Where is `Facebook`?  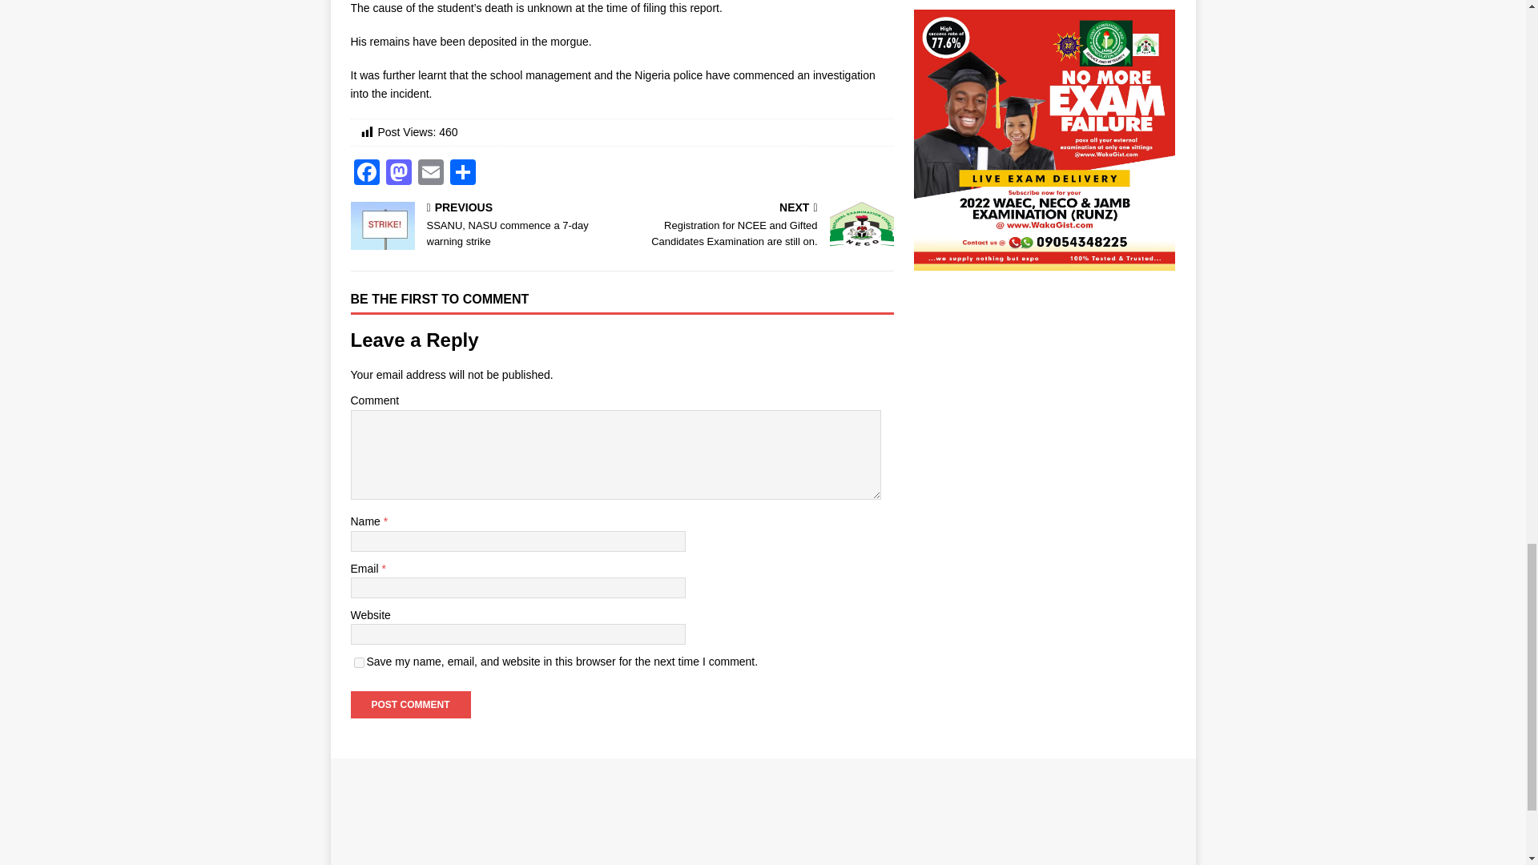
Facebook is located at coordinates (367, 174).